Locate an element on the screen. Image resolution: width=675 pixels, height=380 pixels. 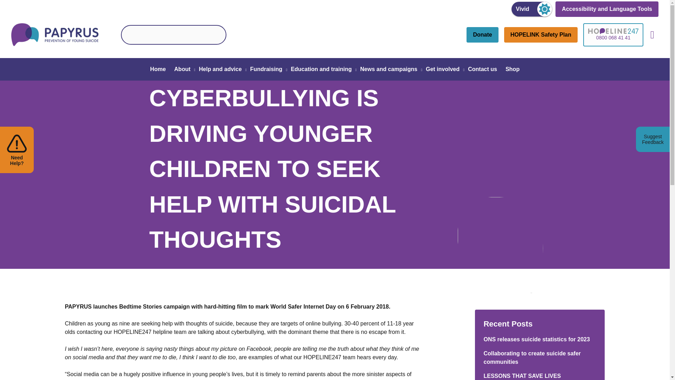
Help and advice is located at coordinates (220, 69).